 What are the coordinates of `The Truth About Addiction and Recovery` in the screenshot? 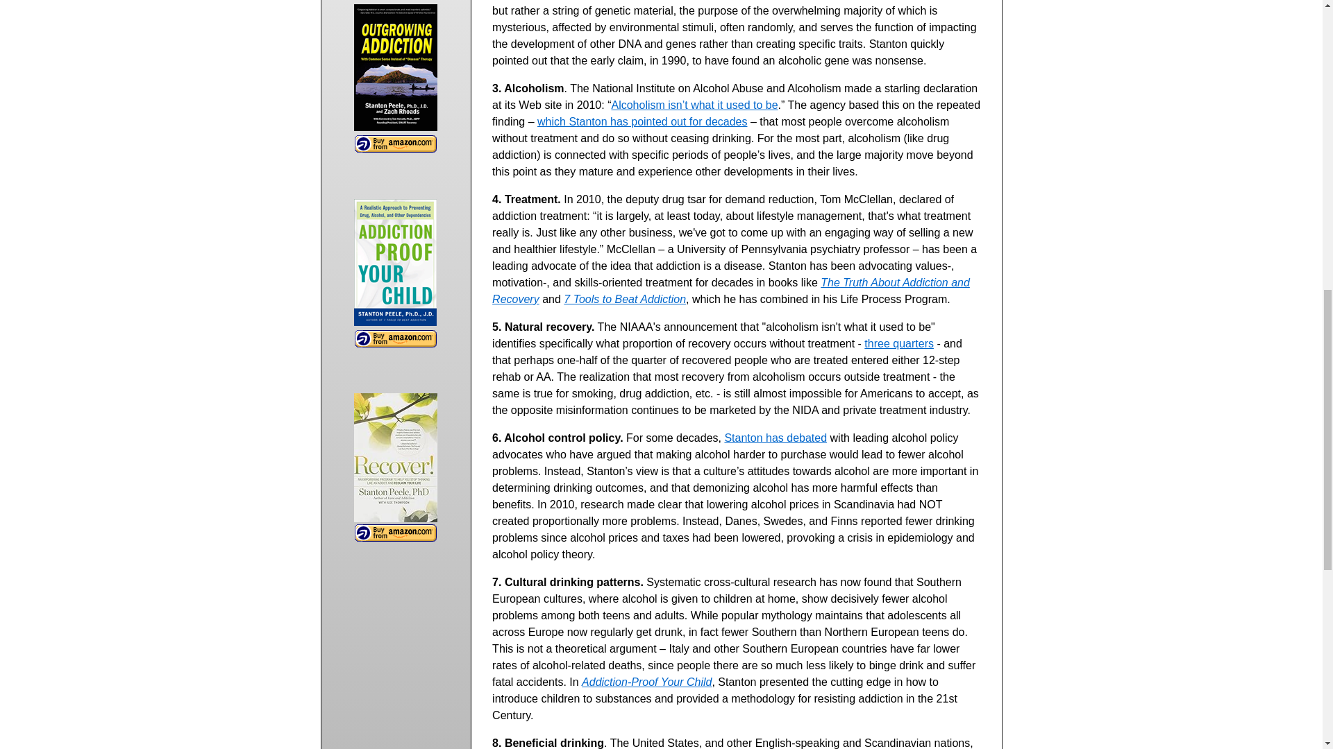 It's located at (730, 290).